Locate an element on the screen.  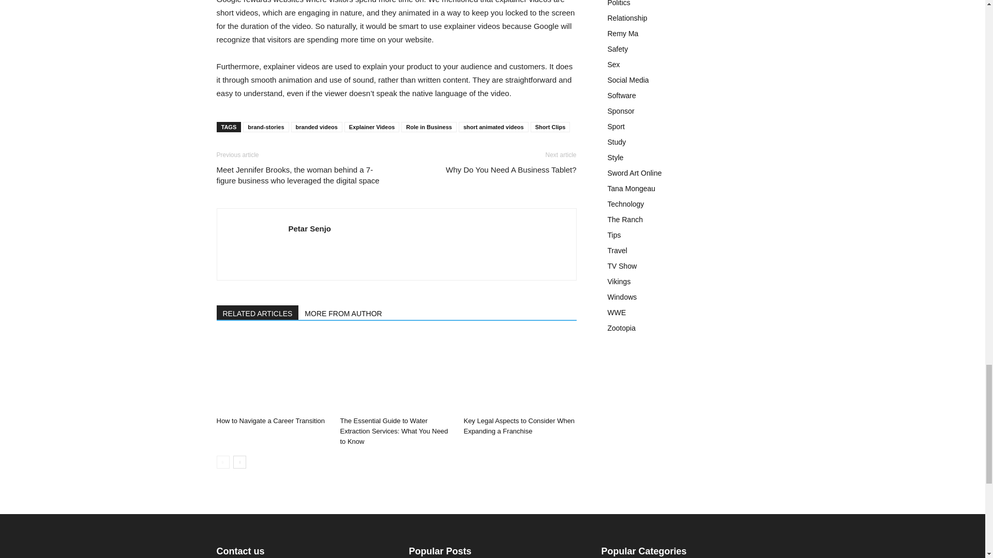
Key Legal Aspects to Consider When Expanding a Franchise is located at coordinates (519, 374).